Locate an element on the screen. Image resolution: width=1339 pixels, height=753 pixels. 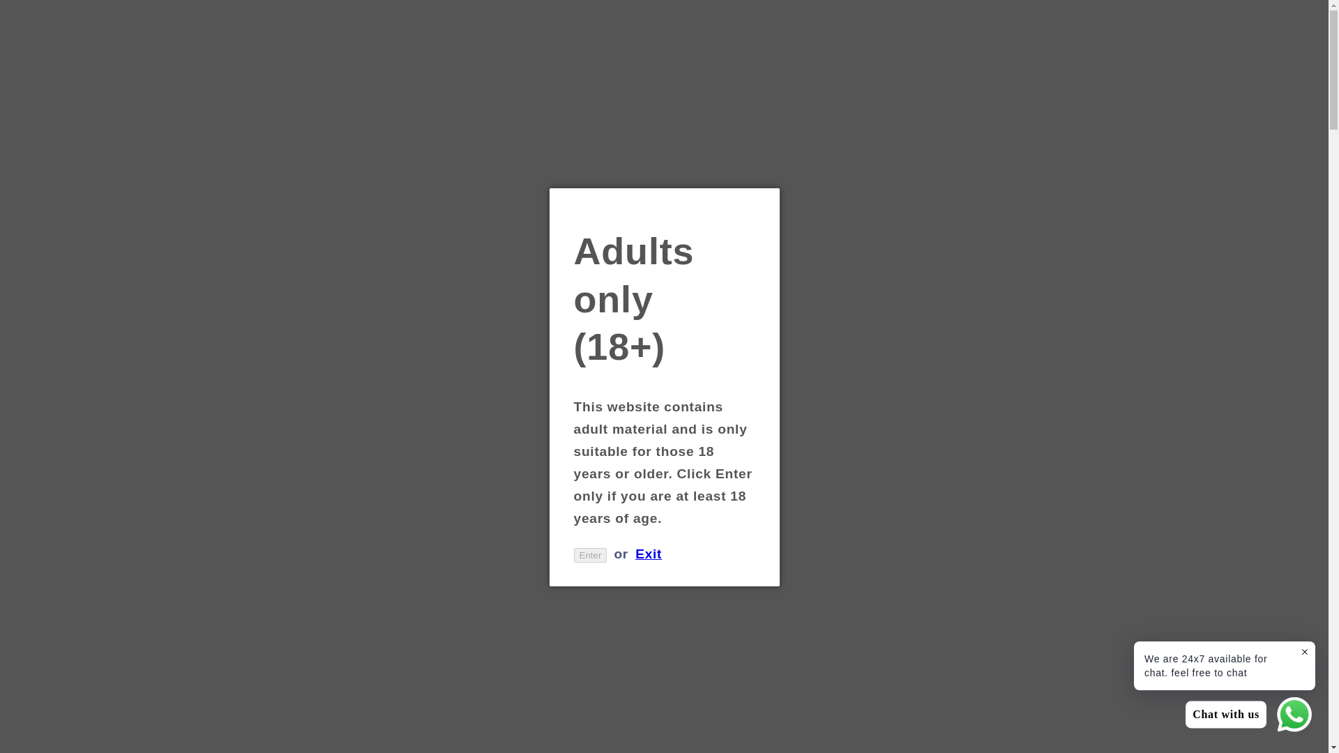
1 is located at coordinates (709, 386).